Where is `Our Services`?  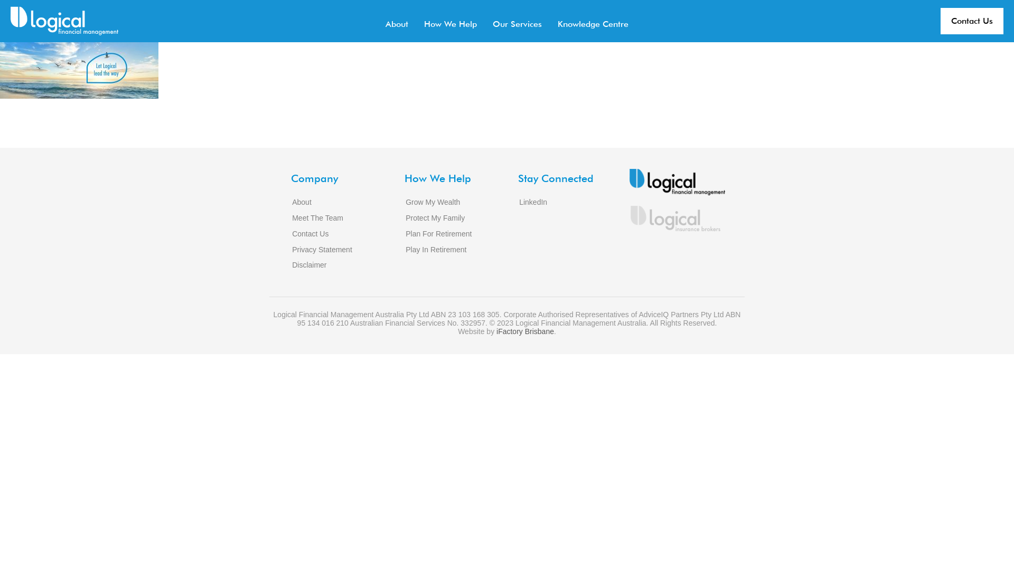 Our Services is located at coordinates (518, 21).